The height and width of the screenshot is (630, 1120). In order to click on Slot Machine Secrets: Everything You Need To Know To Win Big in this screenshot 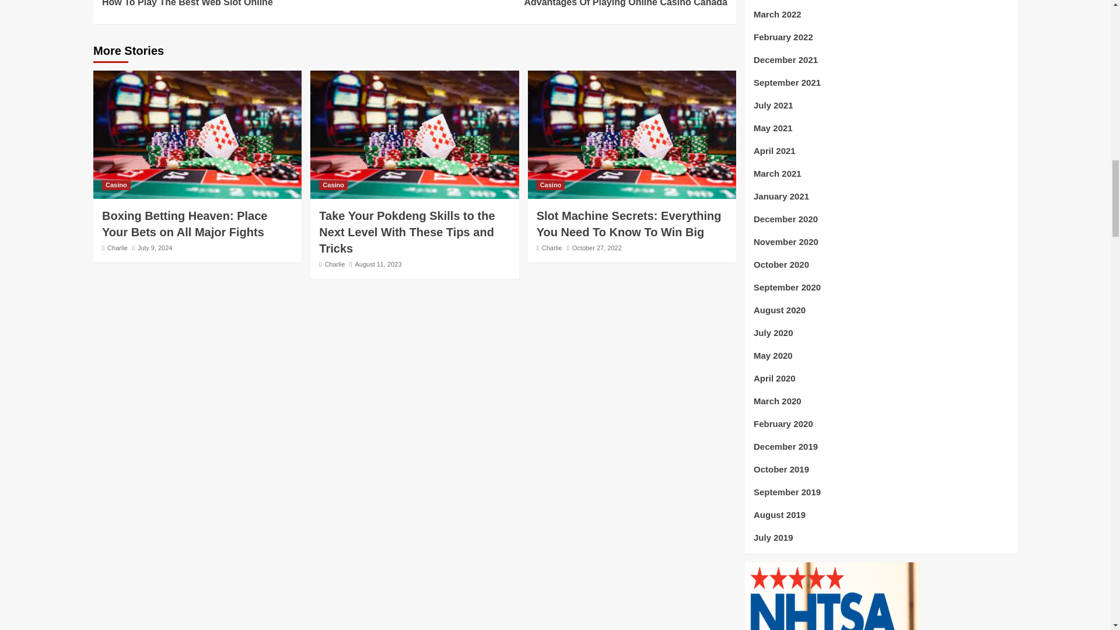, I will do `click(335, 264)`.